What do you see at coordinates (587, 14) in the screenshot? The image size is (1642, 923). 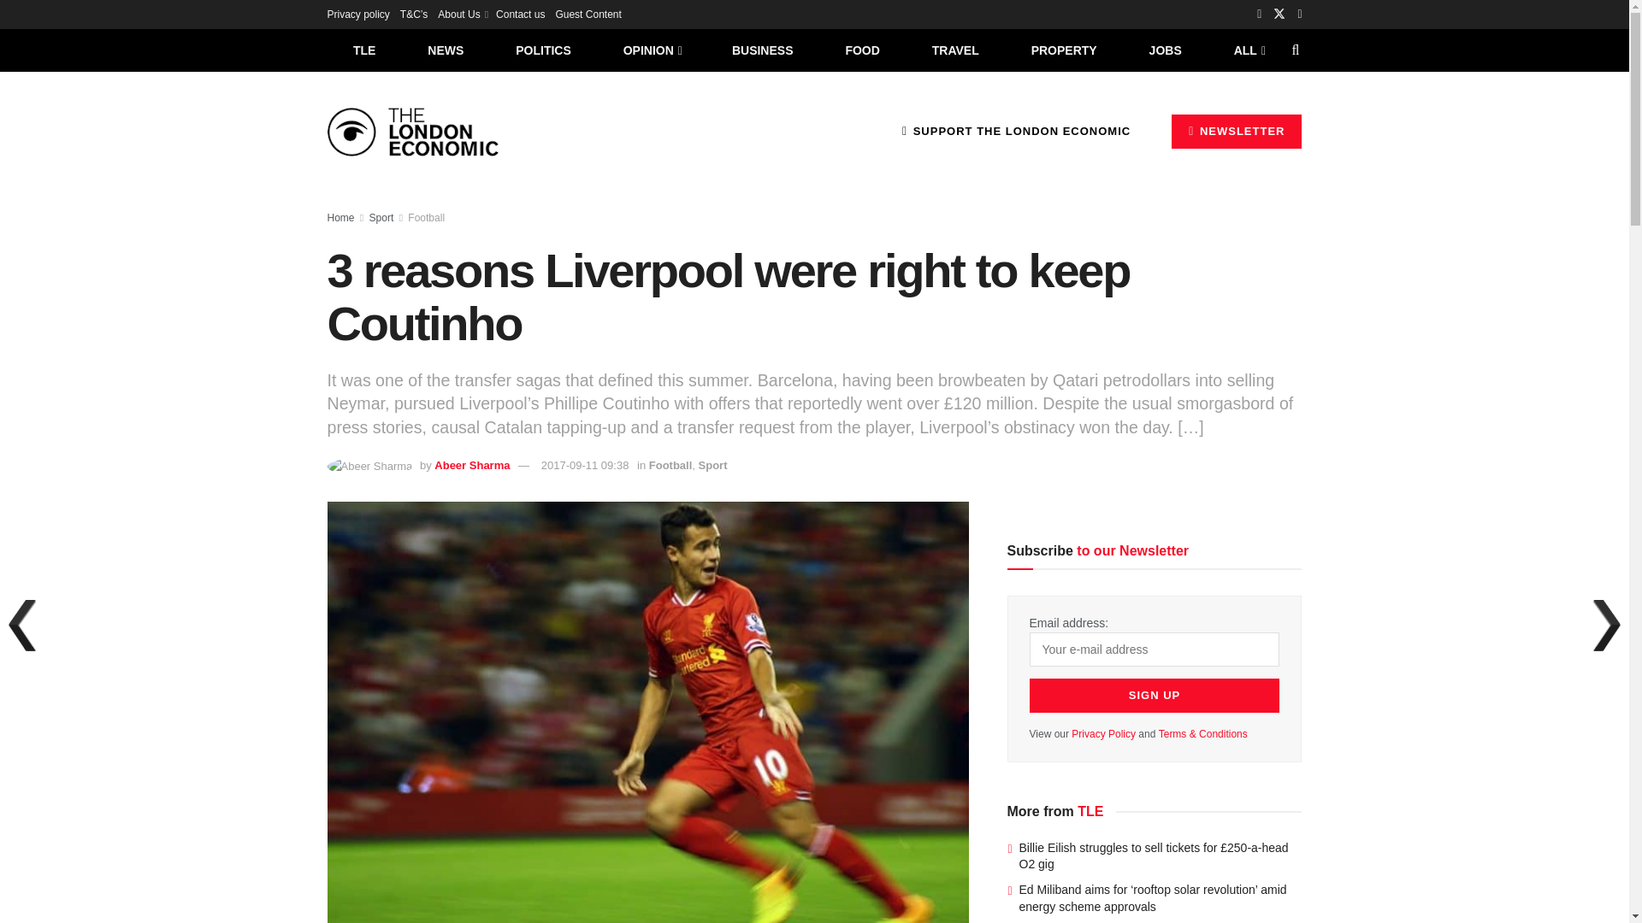 I see `Guest Content` at bounding box center [587, 14].